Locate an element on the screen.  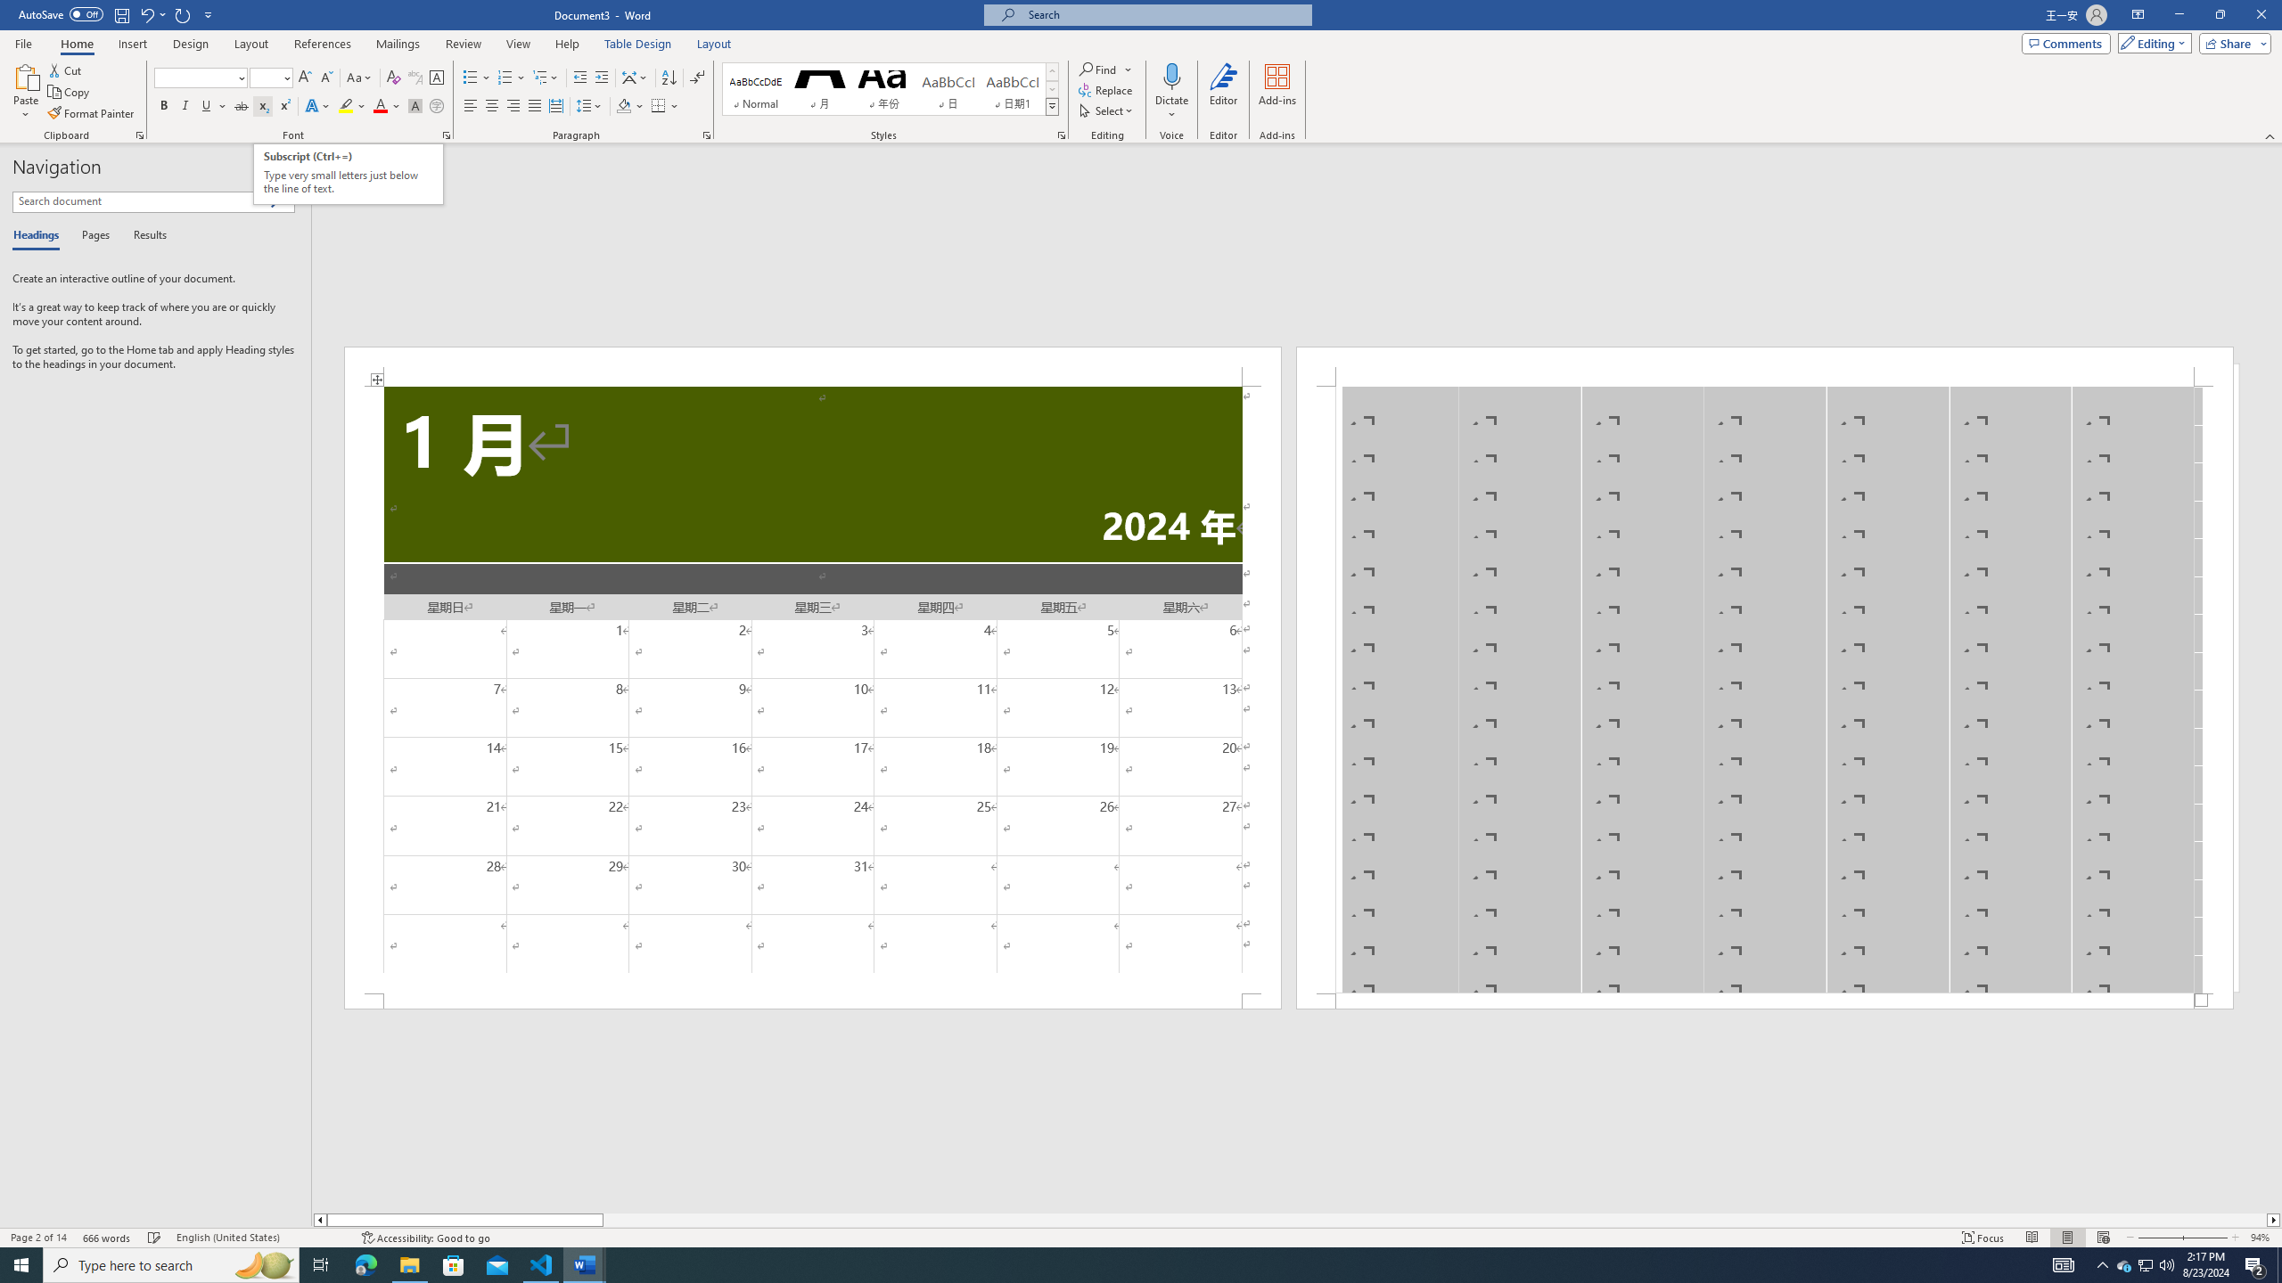
Font Color is located at coordinates (387, 107).